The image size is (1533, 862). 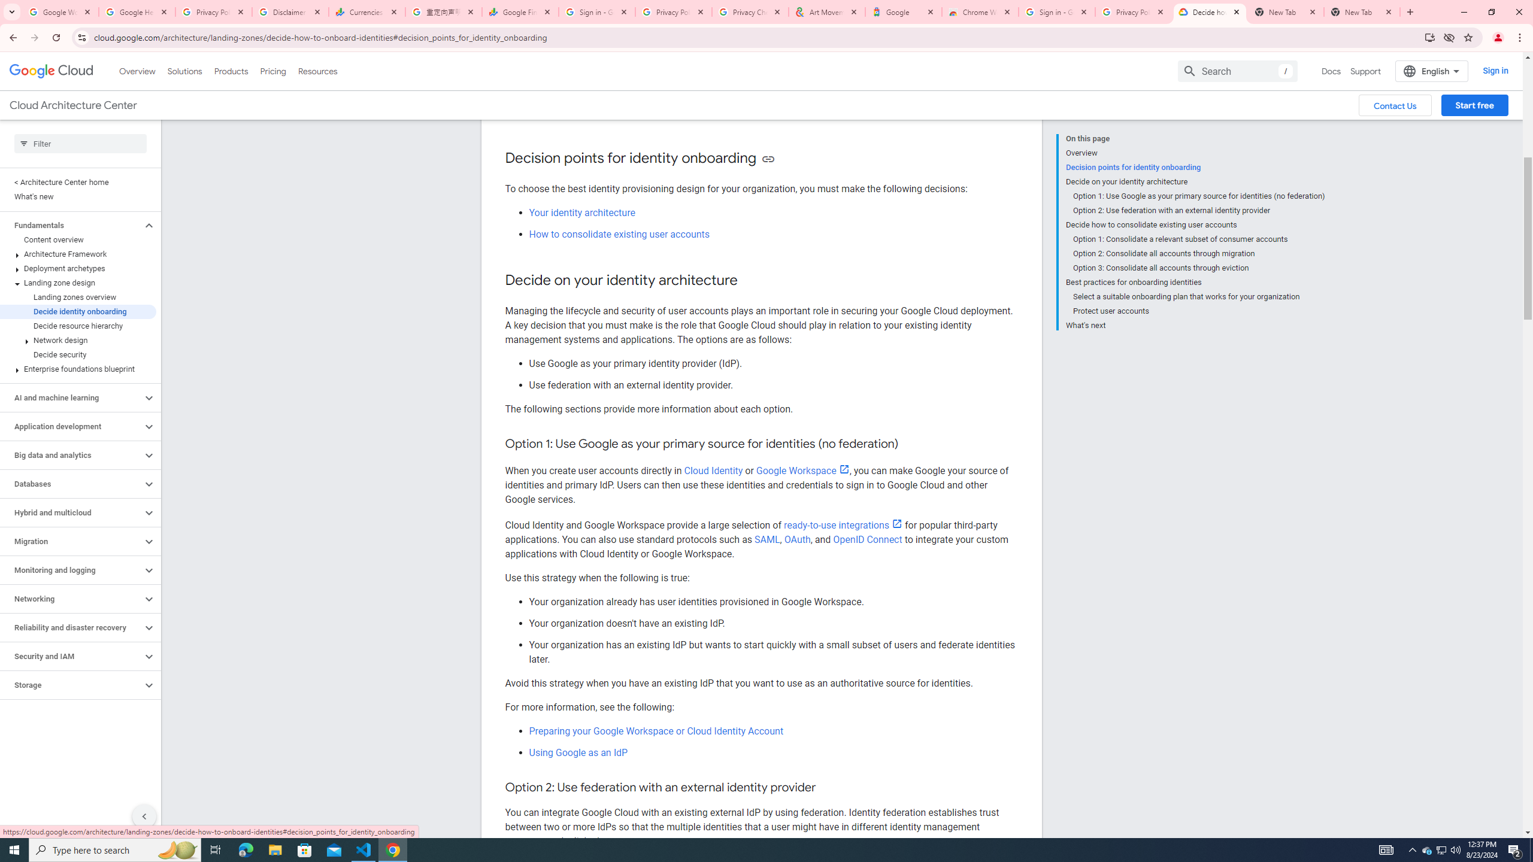 I want to click on Decide resource hierarchy, so click(x=78, y=326).